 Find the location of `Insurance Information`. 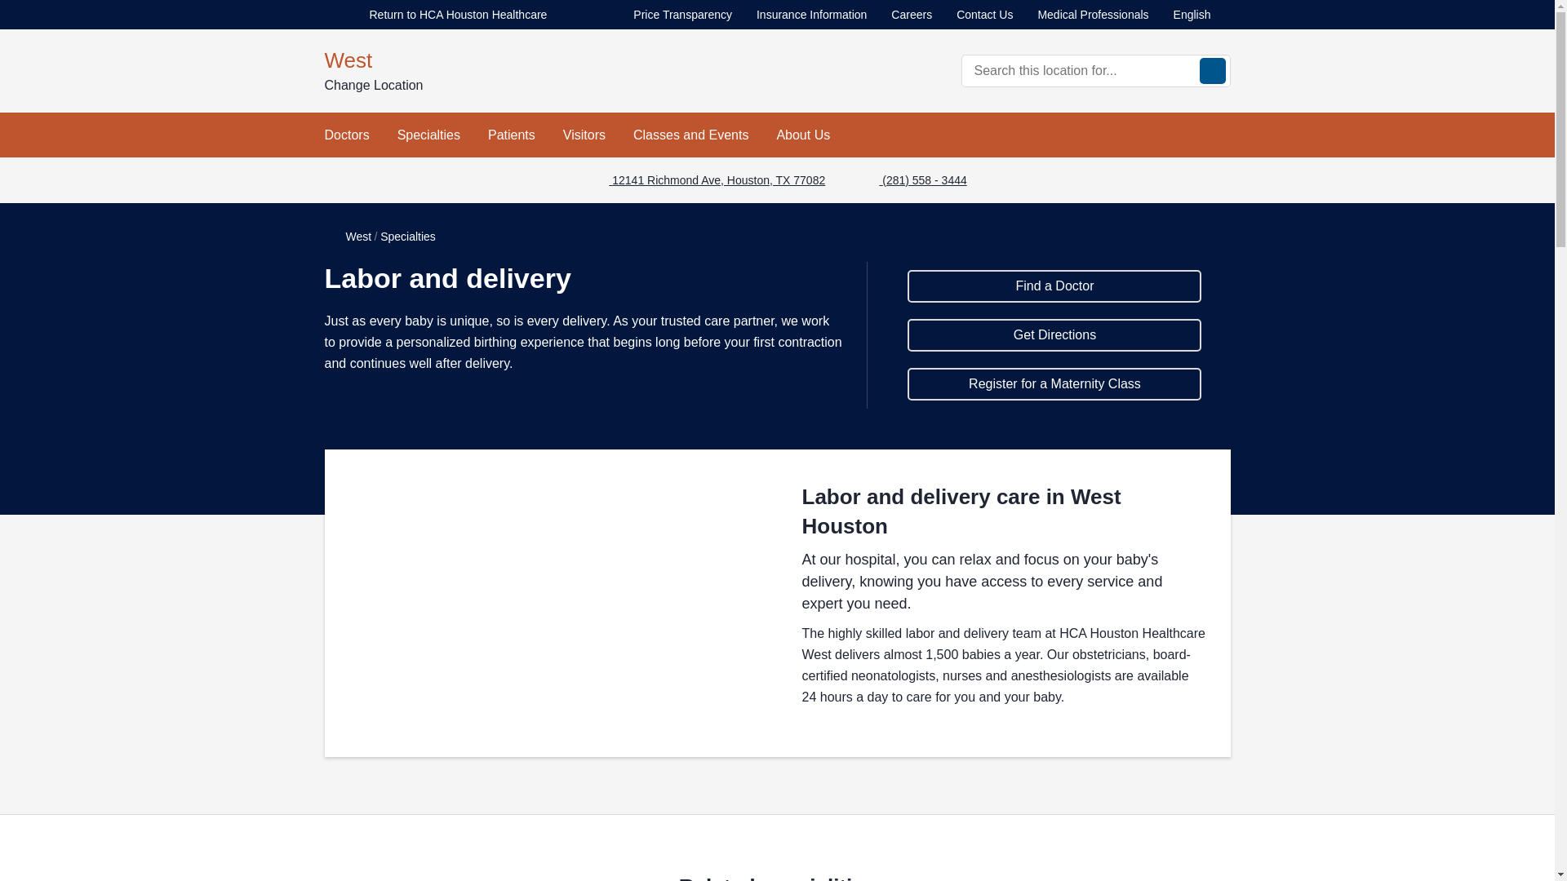

Insurance Information is located at coordinates (811, 15).